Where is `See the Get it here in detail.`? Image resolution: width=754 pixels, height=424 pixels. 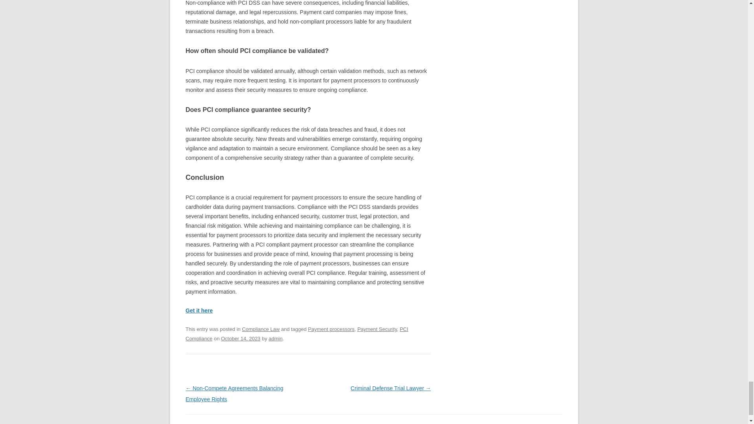 See the Get it here in detail. is located at coordinates (199, 311).